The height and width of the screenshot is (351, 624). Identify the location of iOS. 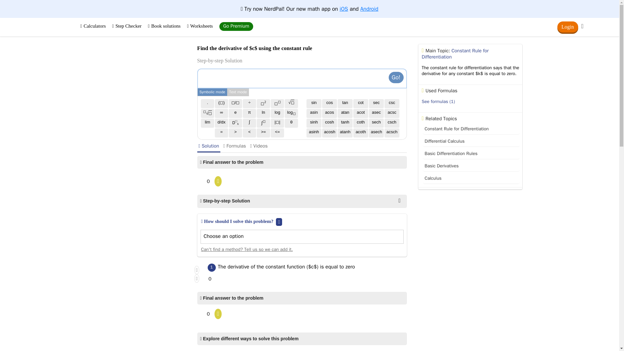
(344, 9).